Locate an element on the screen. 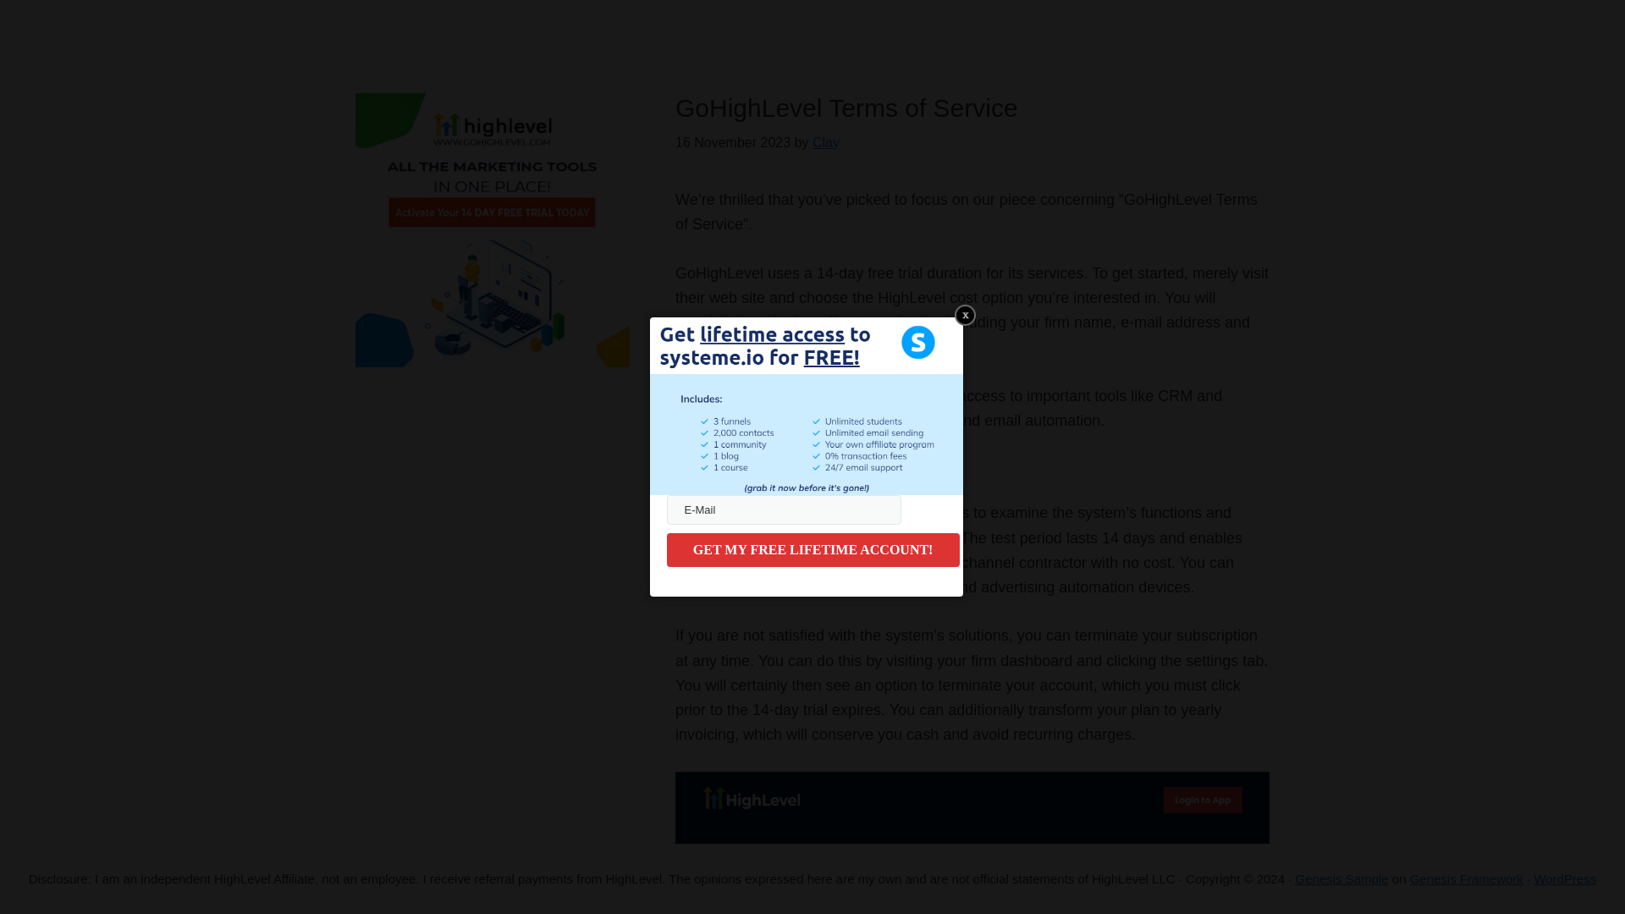 The image size is (1625, 914). Genesis Sample is located at coordinates (1342, 878).